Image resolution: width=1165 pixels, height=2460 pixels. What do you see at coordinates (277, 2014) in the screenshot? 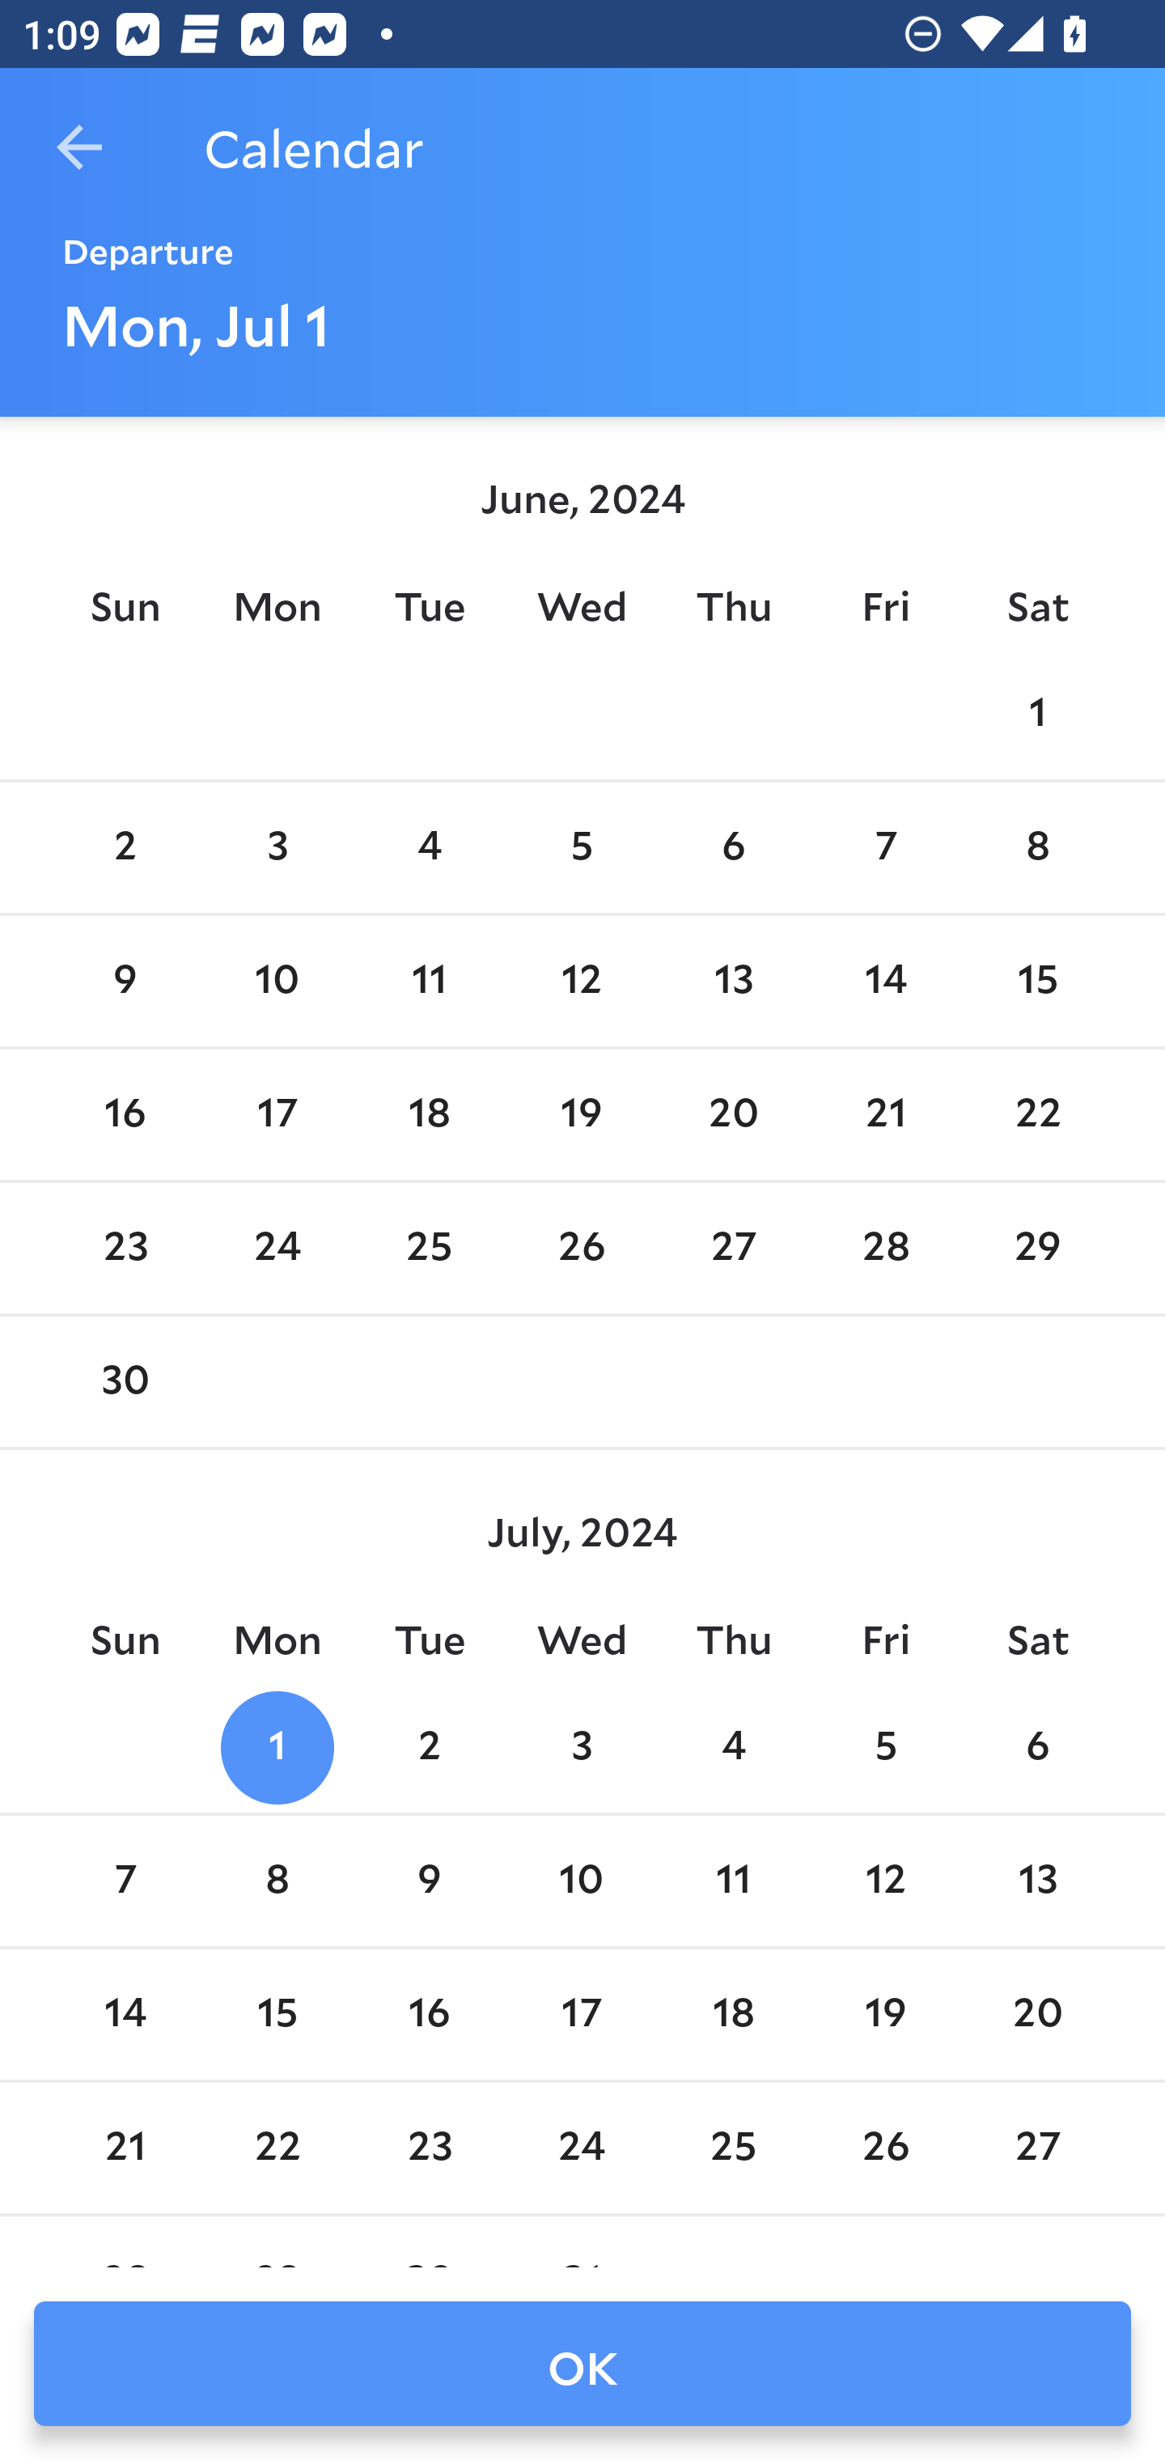
I see `15` at bounding box center [277, 2014].